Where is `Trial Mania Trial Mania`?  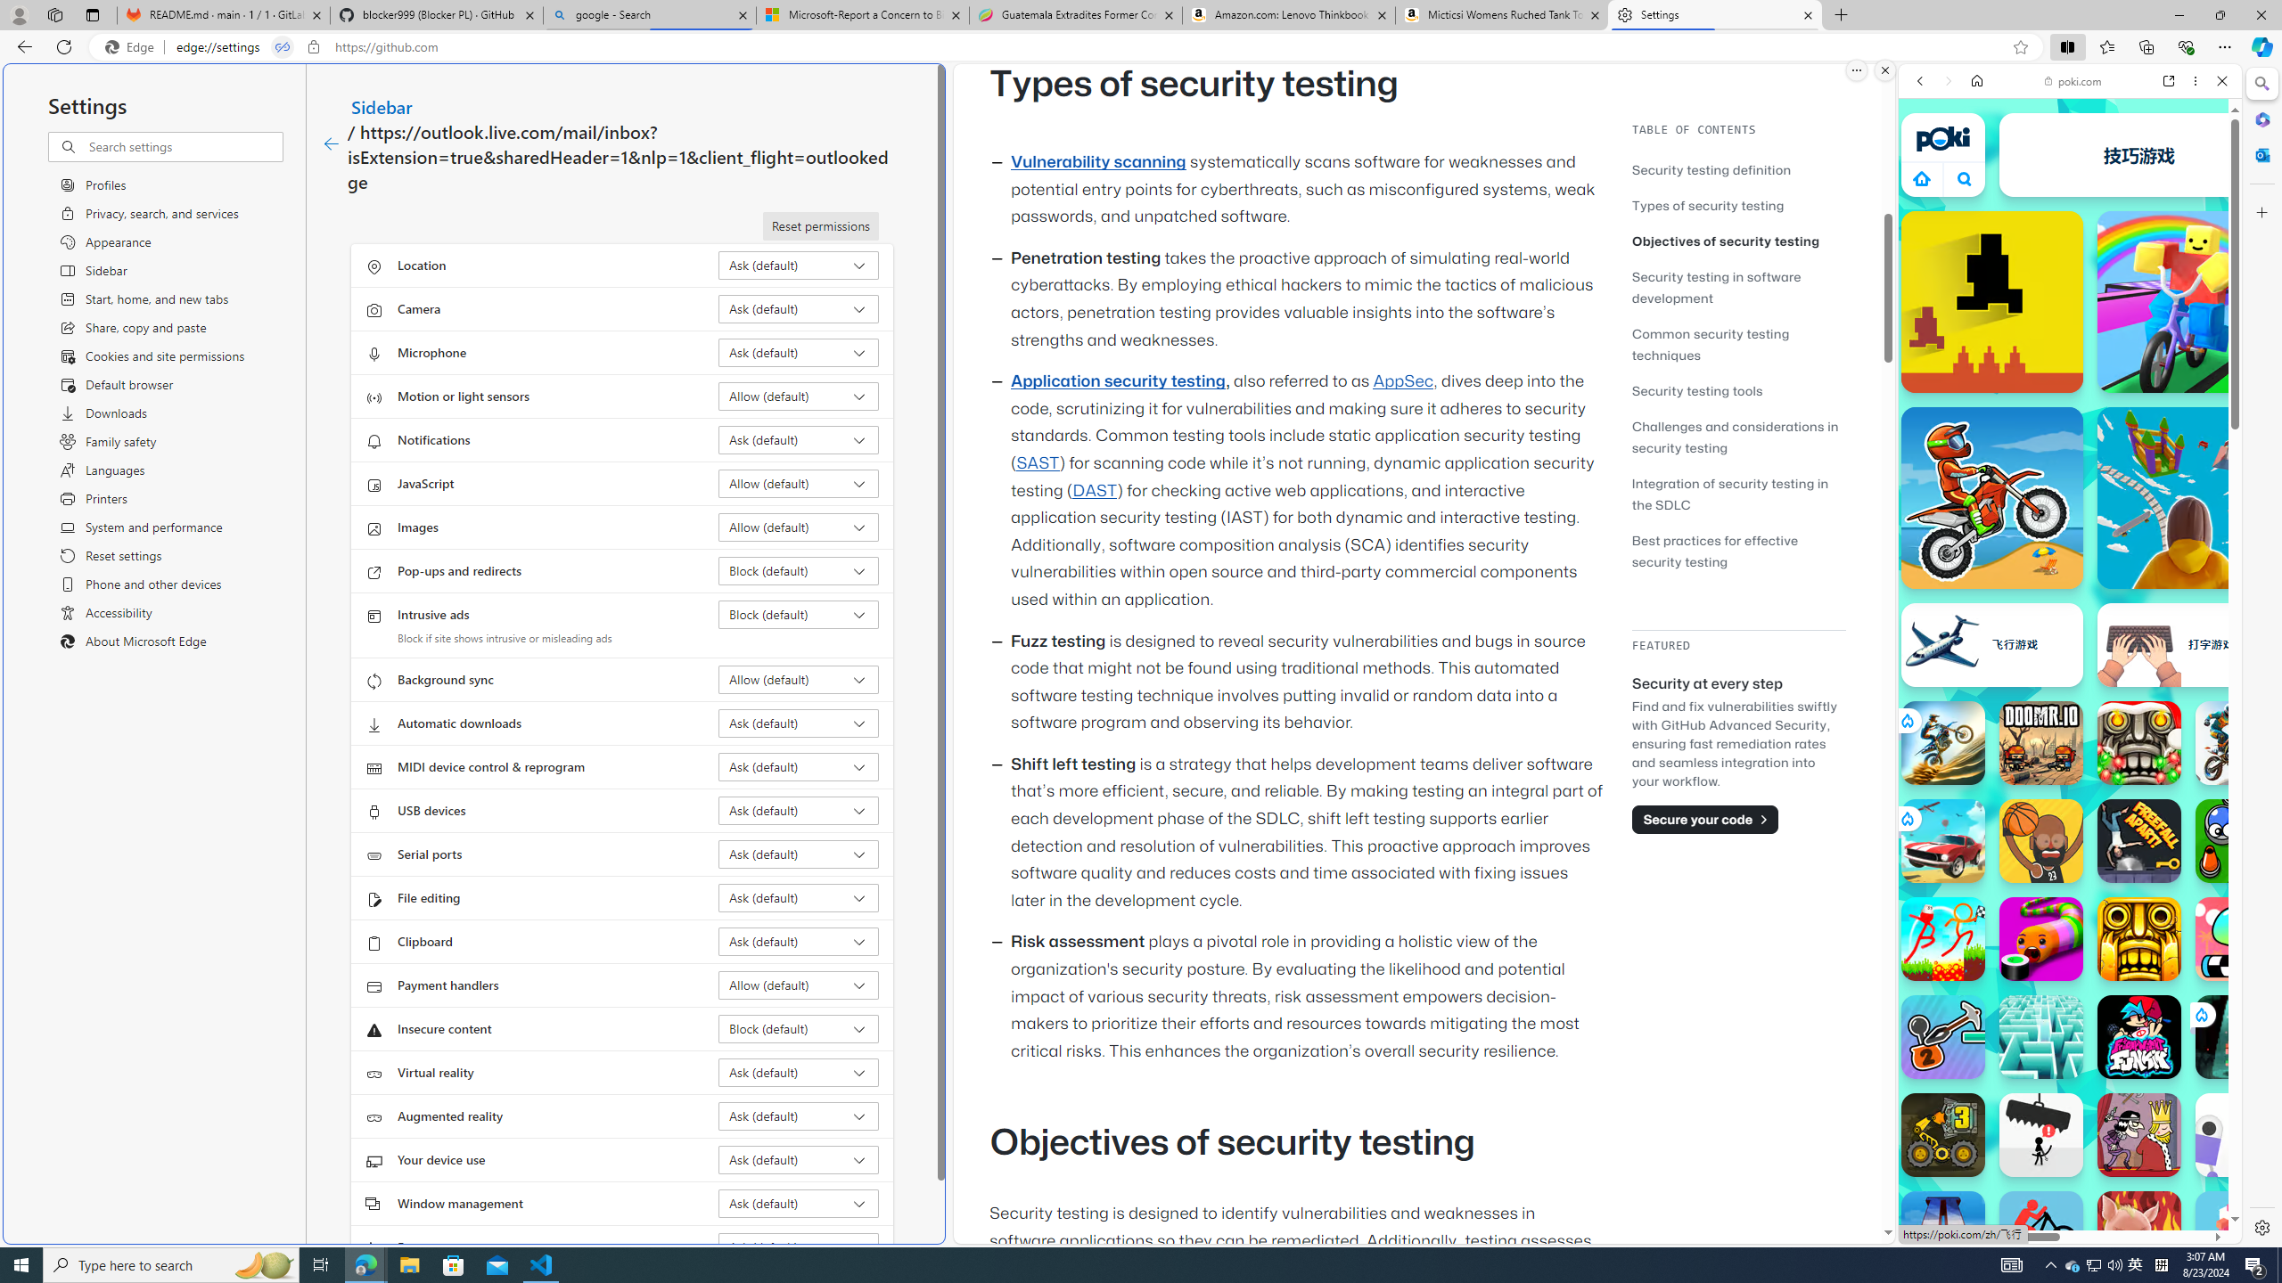 Trial Mania Trial Mania is located at coordinates (2237, 743).